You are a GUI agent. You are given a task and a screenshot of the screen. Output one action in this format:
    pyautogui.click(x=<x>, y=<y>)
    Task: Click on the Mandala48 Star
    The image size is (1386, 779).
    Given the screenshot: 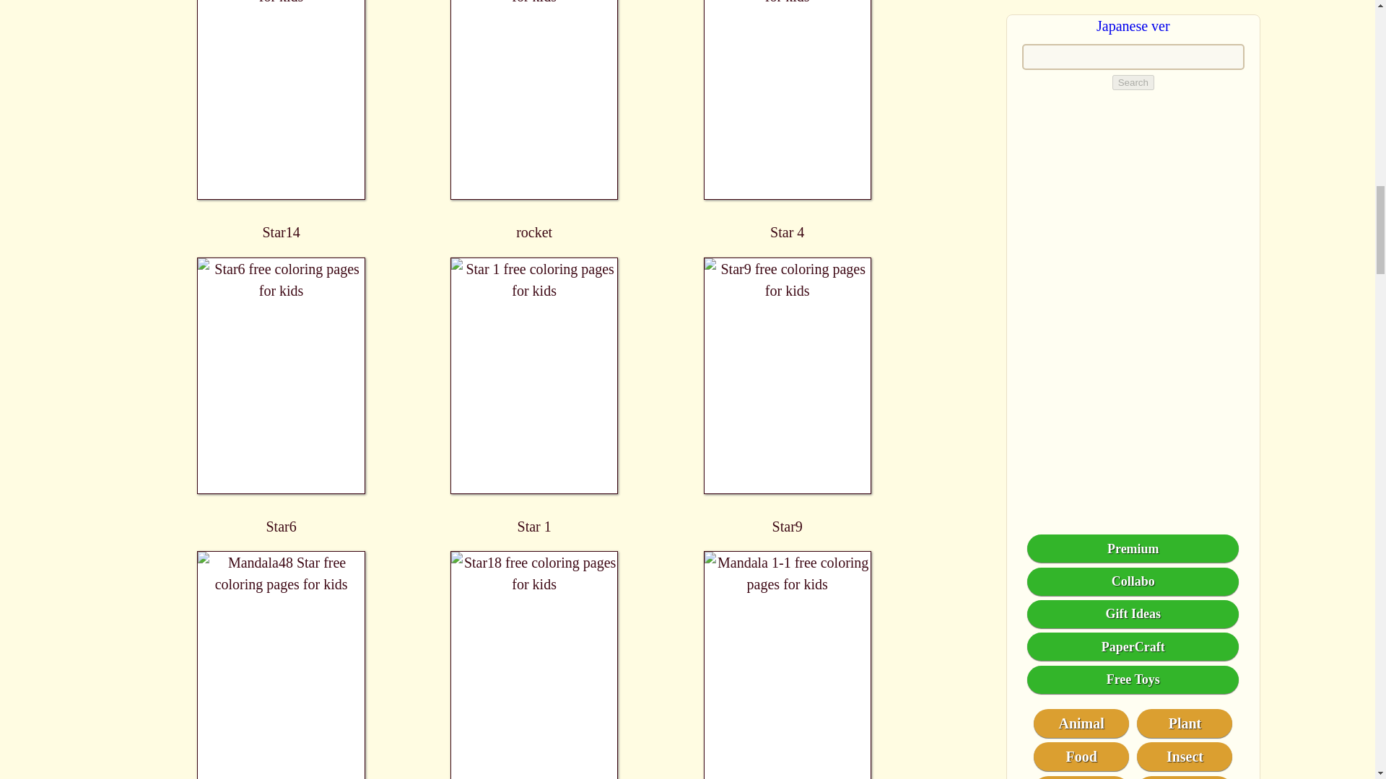 What is the action you would take?
    pyautogui.click(x=282, y=665)
    